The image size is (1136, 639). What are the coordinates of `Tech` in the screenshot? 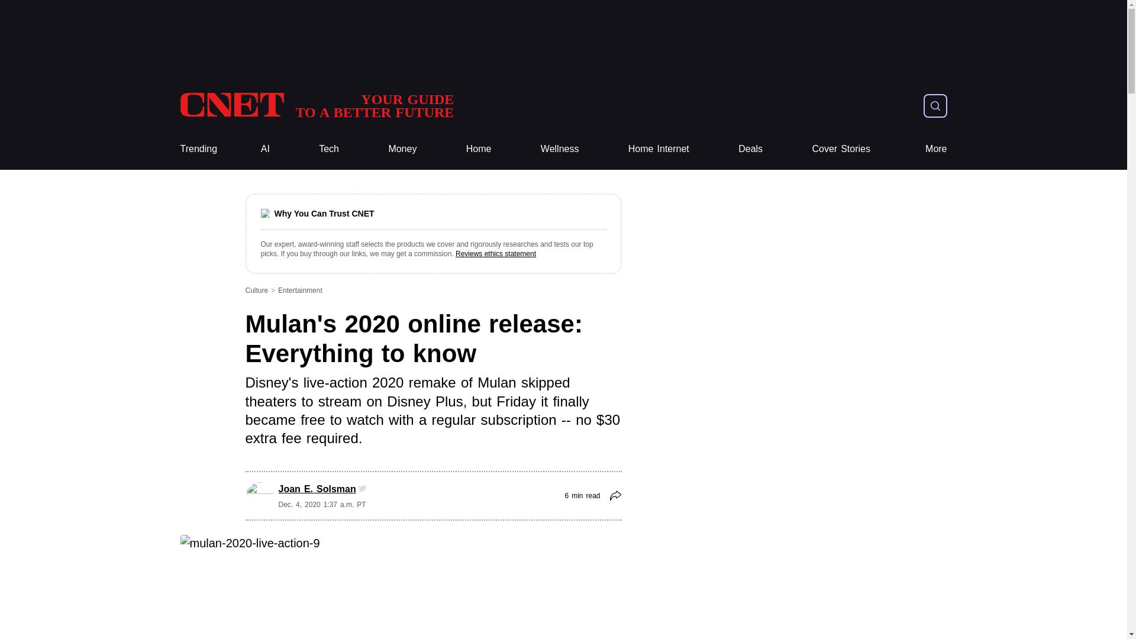 It's located at (329, 149).